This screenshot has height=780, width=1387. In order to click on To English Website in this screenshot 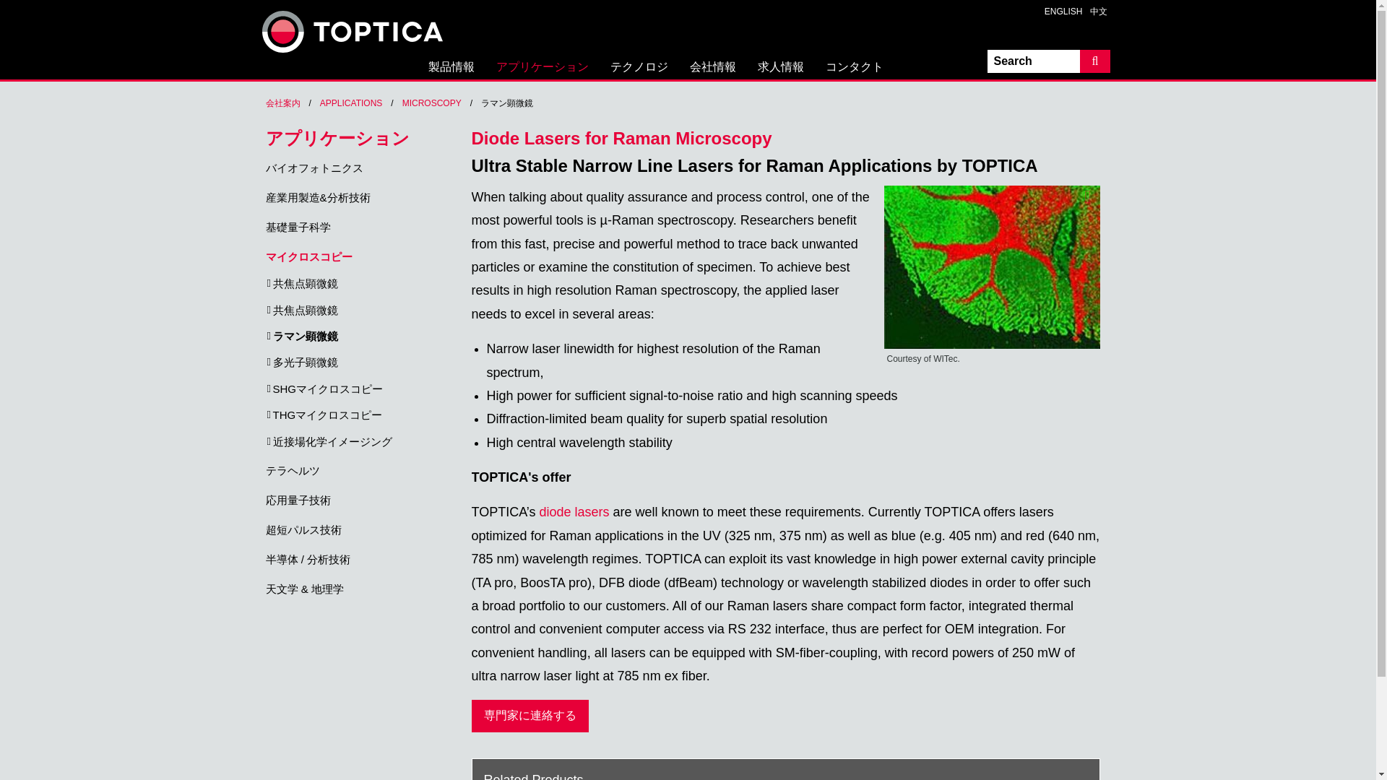, I will do `click(1060, 12)`.